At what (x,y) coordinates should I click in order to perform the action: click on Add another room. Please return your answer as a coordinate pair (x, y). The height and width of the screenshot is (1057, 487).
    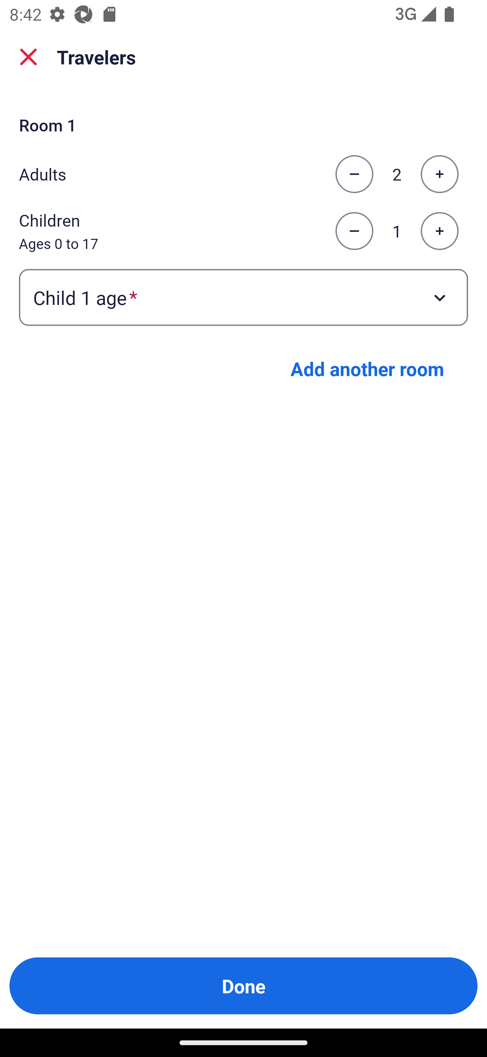
    Looking at the image, I should click on (367, 369).